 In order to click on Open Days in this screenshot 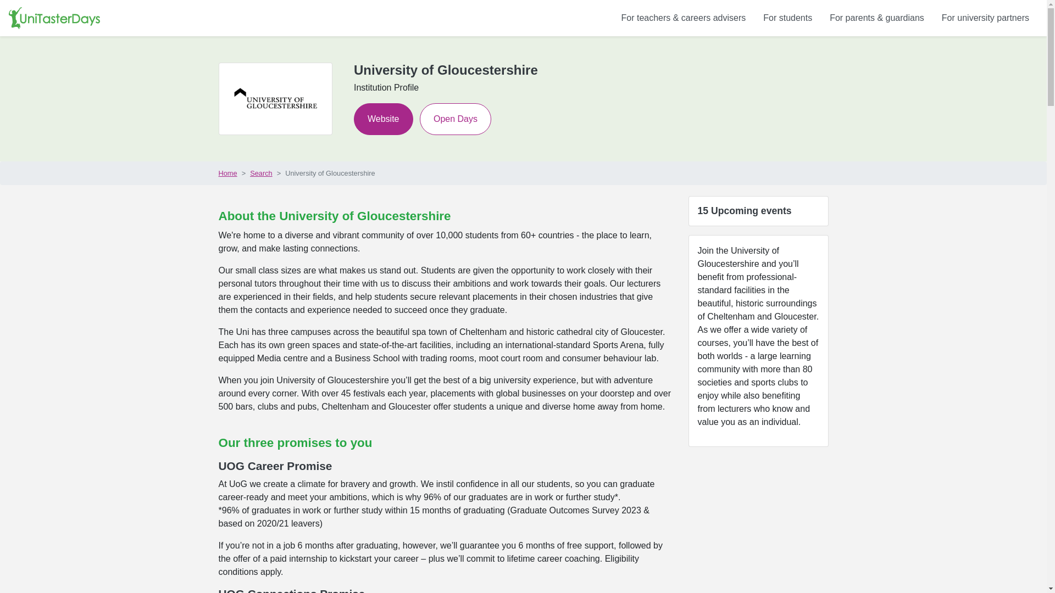, I will do `click(456, 119)`.